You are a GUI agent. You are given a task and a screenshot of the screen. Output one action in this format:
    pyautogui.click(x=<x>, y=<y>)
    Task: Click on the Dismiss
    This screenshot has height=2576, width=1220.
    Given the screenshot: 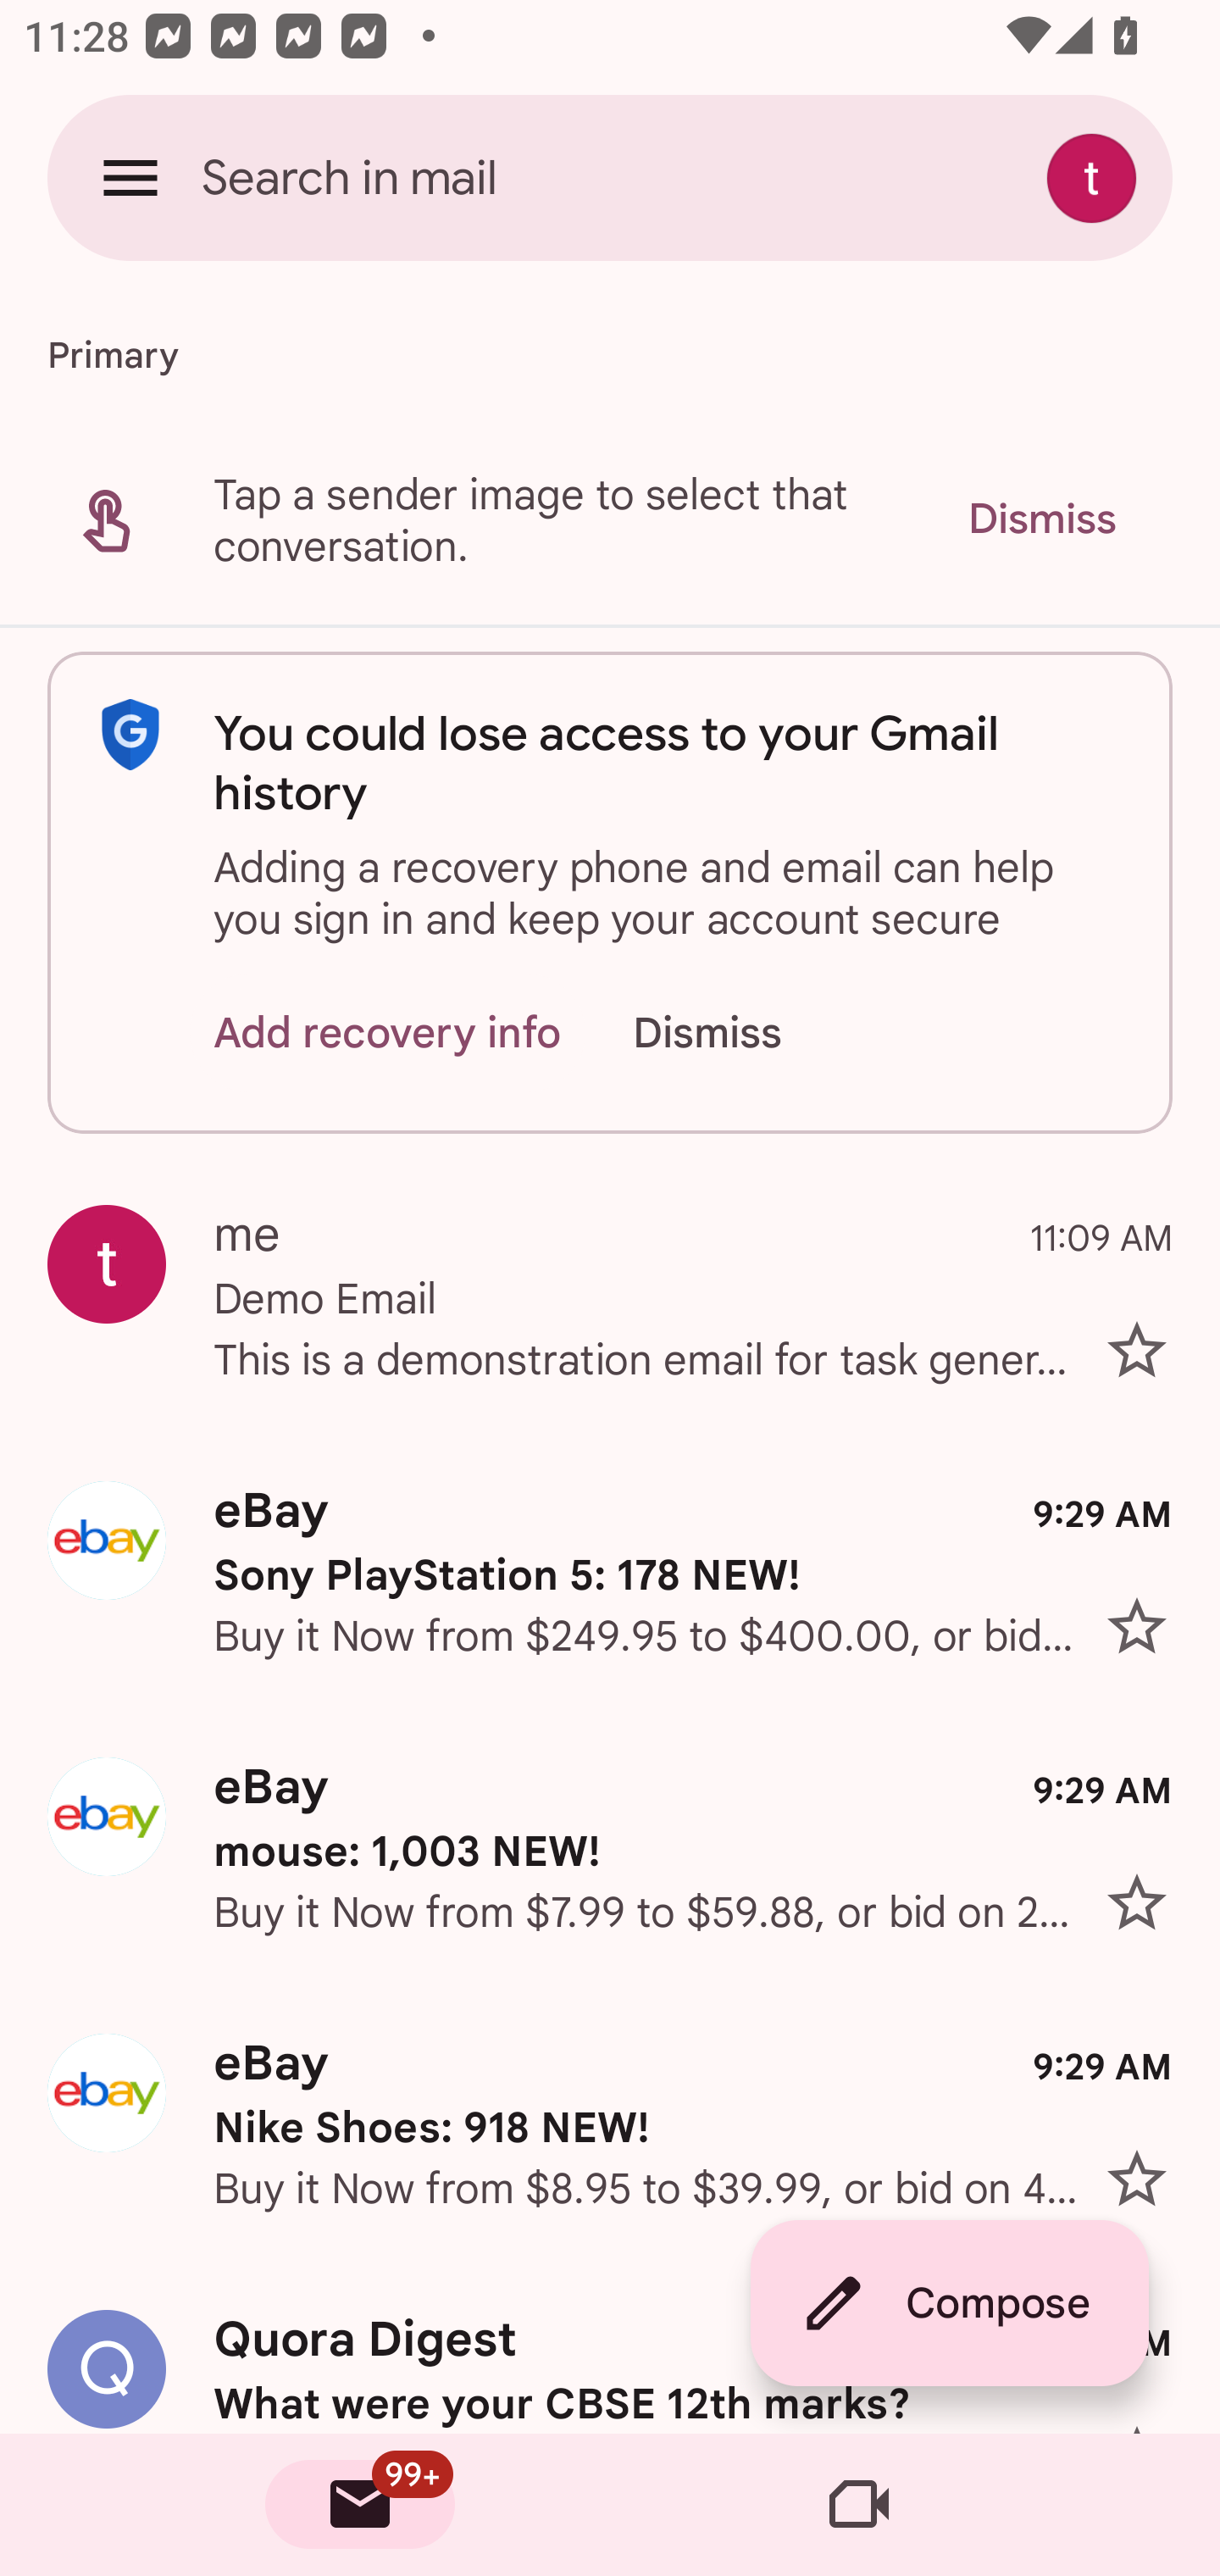 What is the action you would take?
    pyautogui.click(x=739, y=1032)
    